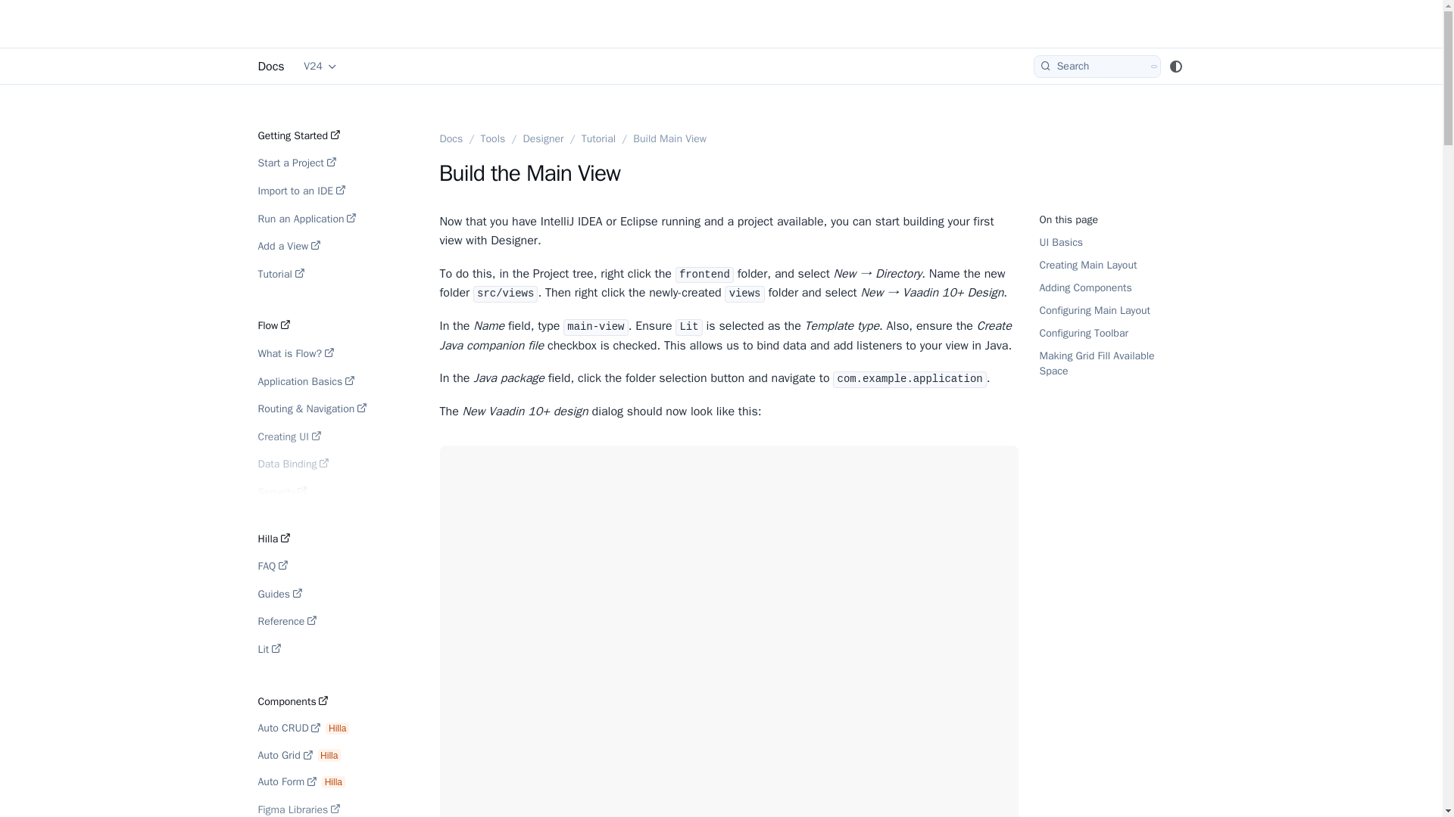  Describe the element at coordinates (320, 135) in the screenshot. I see `Getting Started` at that location.